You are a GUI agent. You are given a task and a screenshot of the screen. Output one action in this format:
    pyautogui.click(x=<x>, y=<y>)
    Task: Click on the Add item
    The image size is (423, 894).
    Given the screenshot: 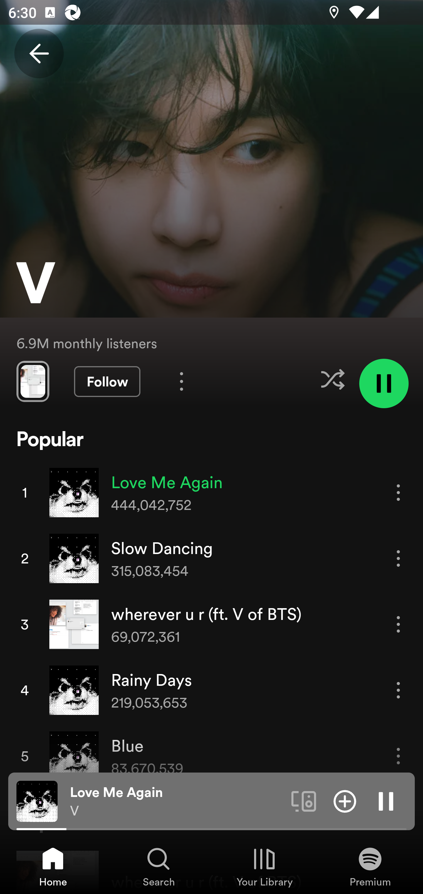 What is the action you would take?
    pyautogui.click(x=345, y=801)
    